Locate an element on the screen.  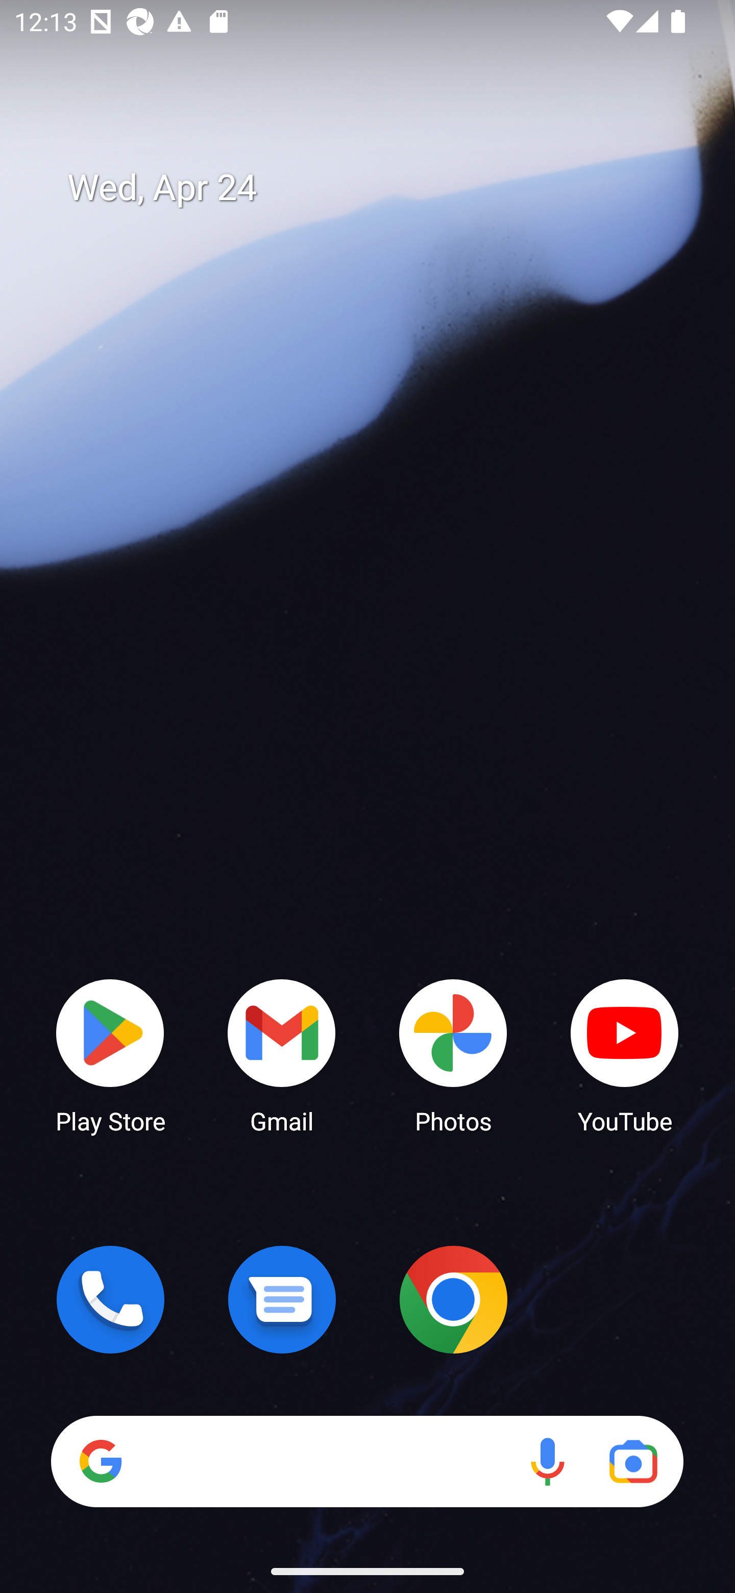
YouTube is located at coordinates (625, 1055).